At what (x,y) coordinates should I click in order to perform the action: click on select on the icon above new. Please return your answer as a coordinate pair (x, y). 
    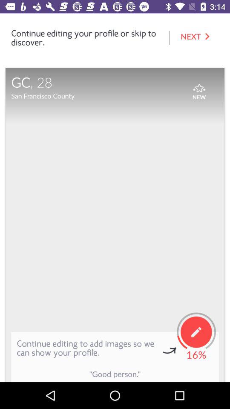
    Looking at the image, I should click on (198, 86).